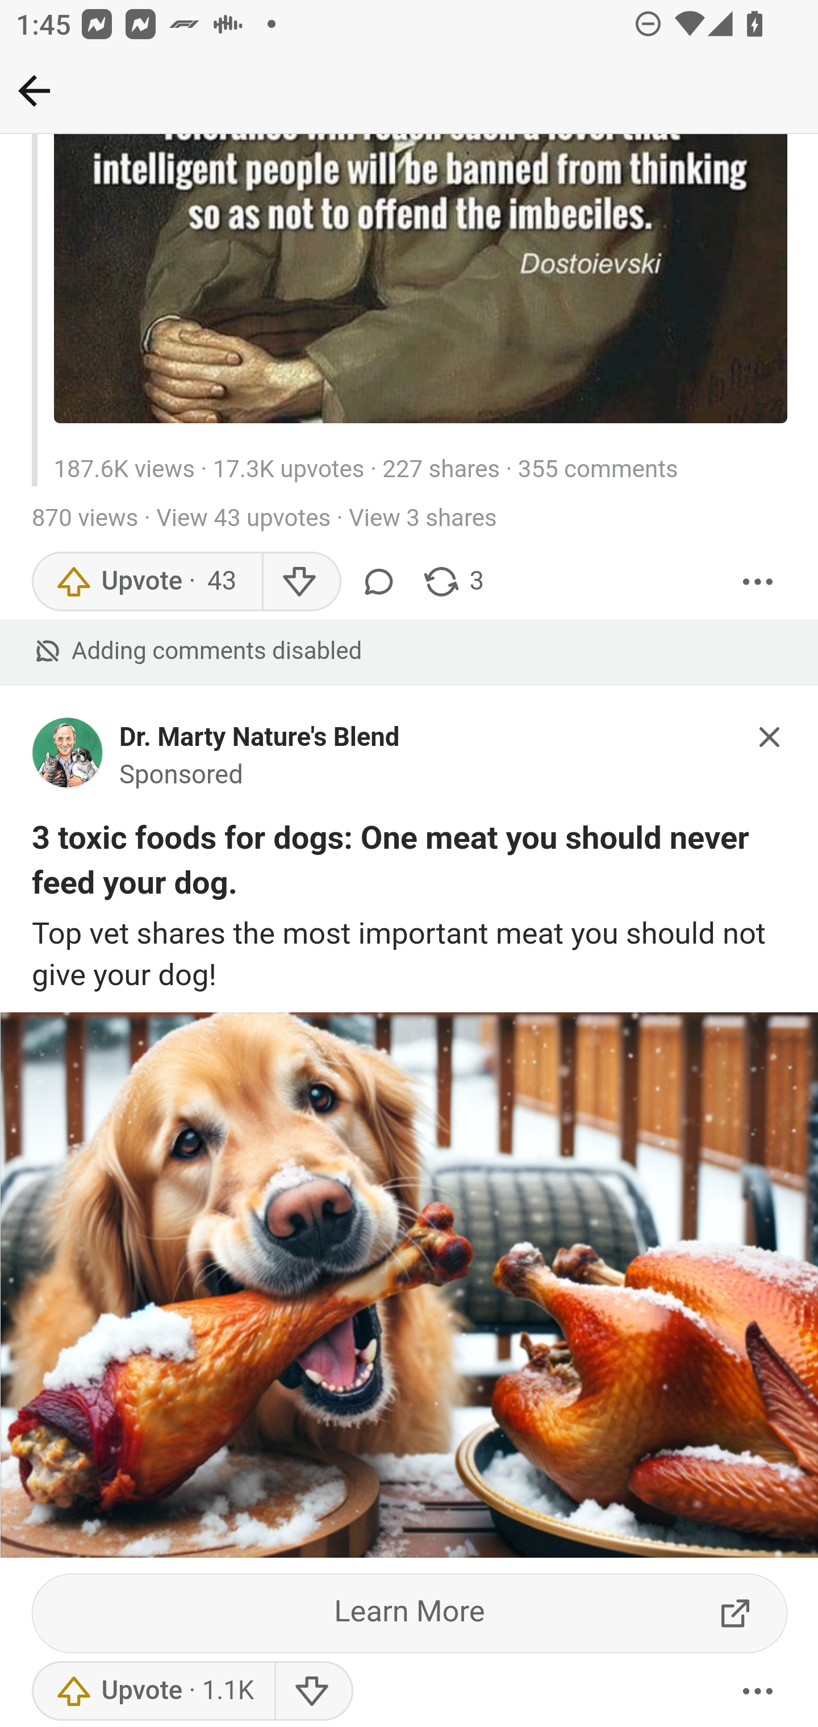 Image resolution: width=818 pixels, height=1727 pixels. What do you see at coordinates (288, 472) in the screenshot?
I see `17.3K upvotes` at bounding box center [288, 472].